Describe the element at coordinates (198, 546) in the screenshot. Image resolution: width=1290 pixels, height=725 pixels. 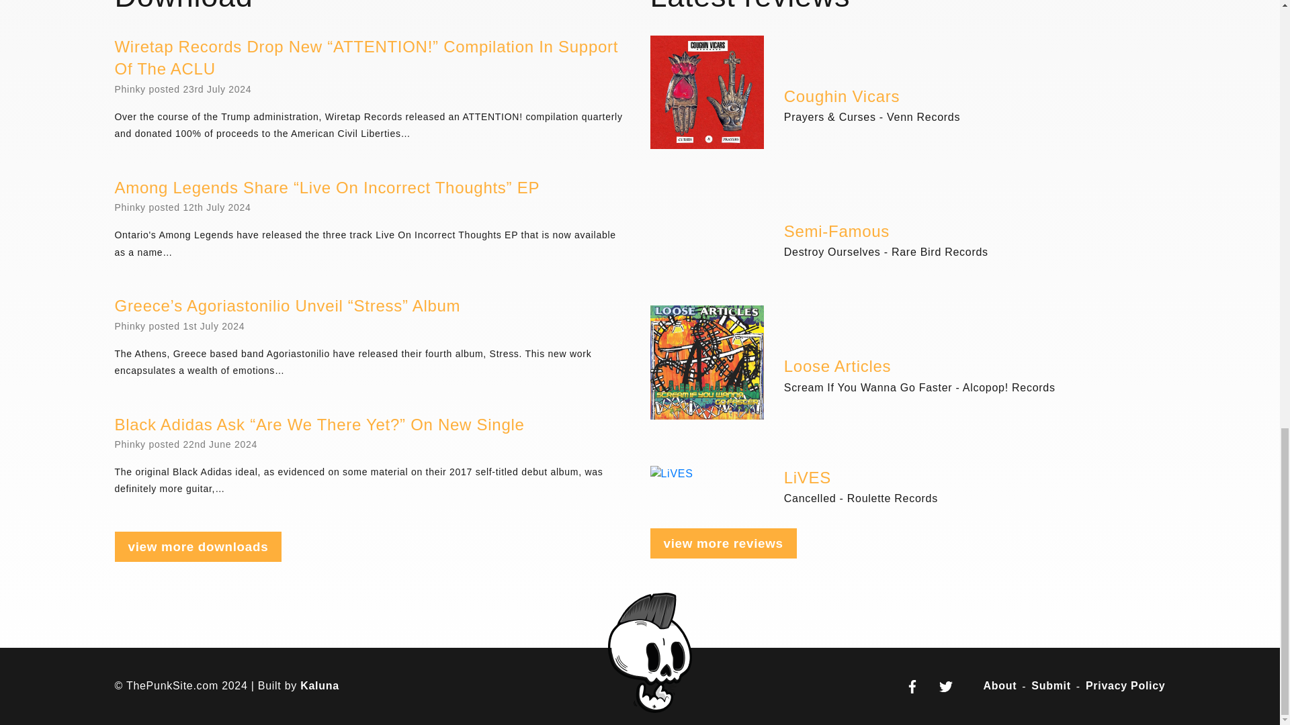
I see `view more downloads` at that location.